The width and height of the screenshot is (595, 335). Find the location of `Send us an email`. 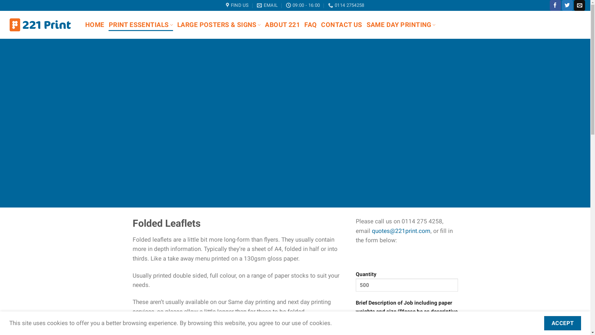

Send us an email is located at coordinates (580, 6).